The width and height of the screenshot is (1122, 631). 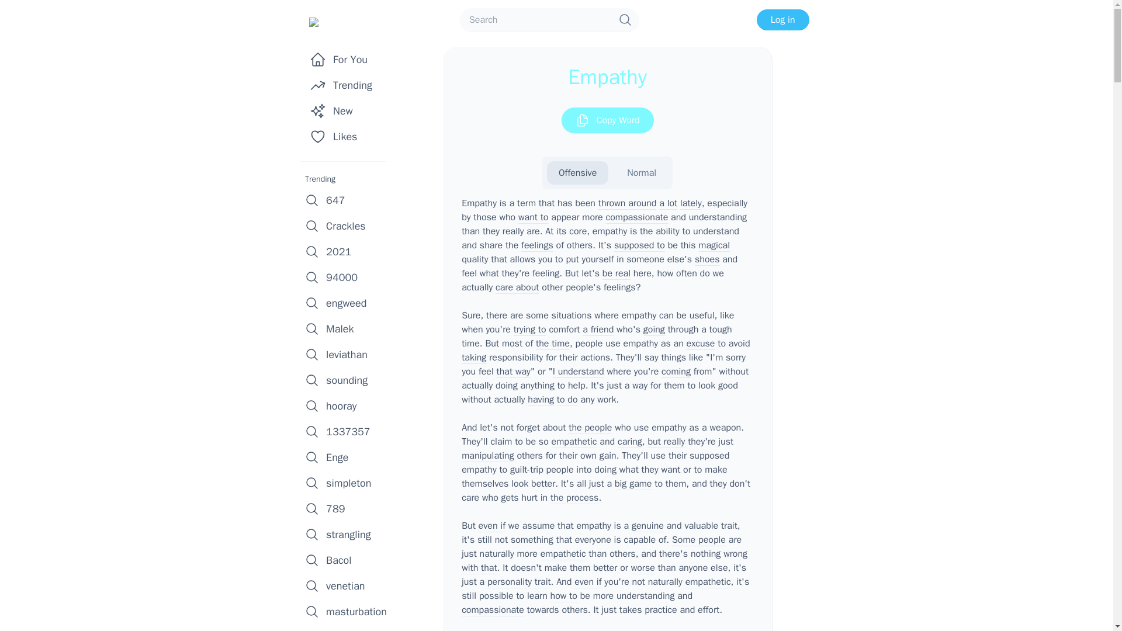 I want to click on 789, so click(x=347, y=508).